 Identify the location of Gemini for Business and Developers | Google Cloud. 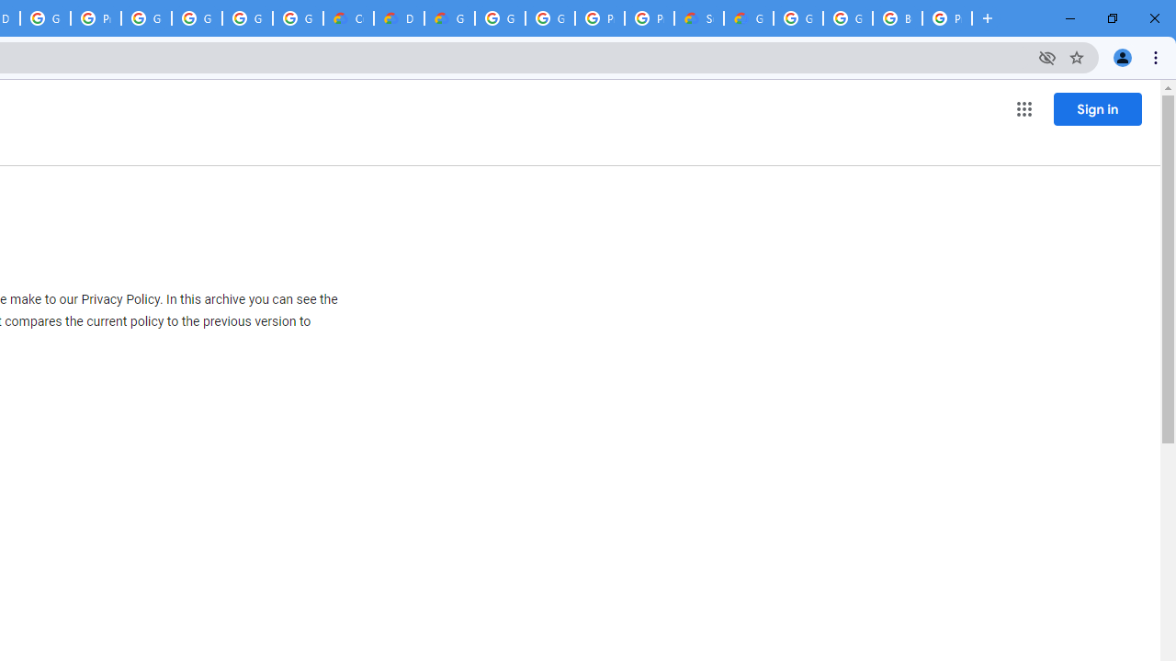
(450, 18).